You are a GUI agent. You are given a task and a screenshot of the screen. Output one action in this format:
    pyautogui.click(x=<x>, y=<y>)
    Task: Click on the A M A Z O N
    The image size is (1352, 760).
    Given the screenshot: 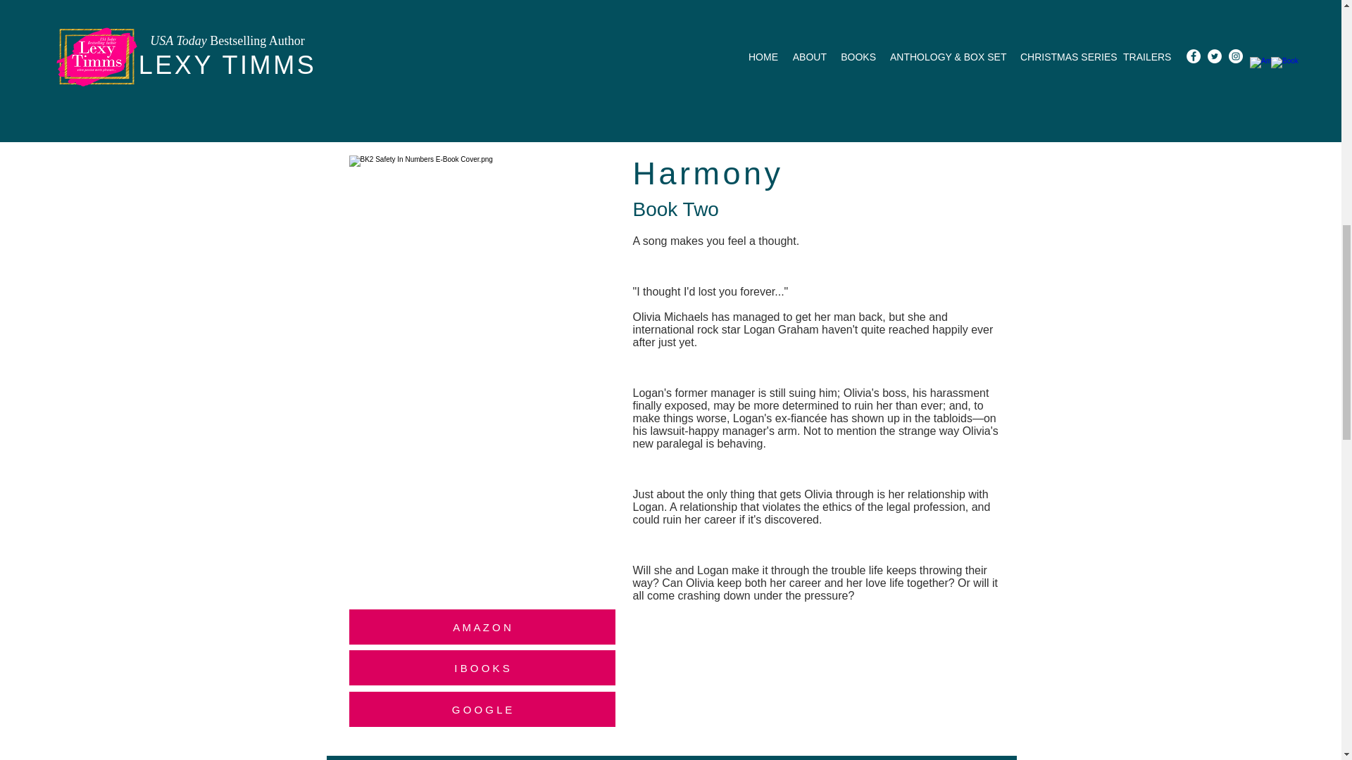 What is the action you would take?
    pyautogui.click(x=482, y=626)
    